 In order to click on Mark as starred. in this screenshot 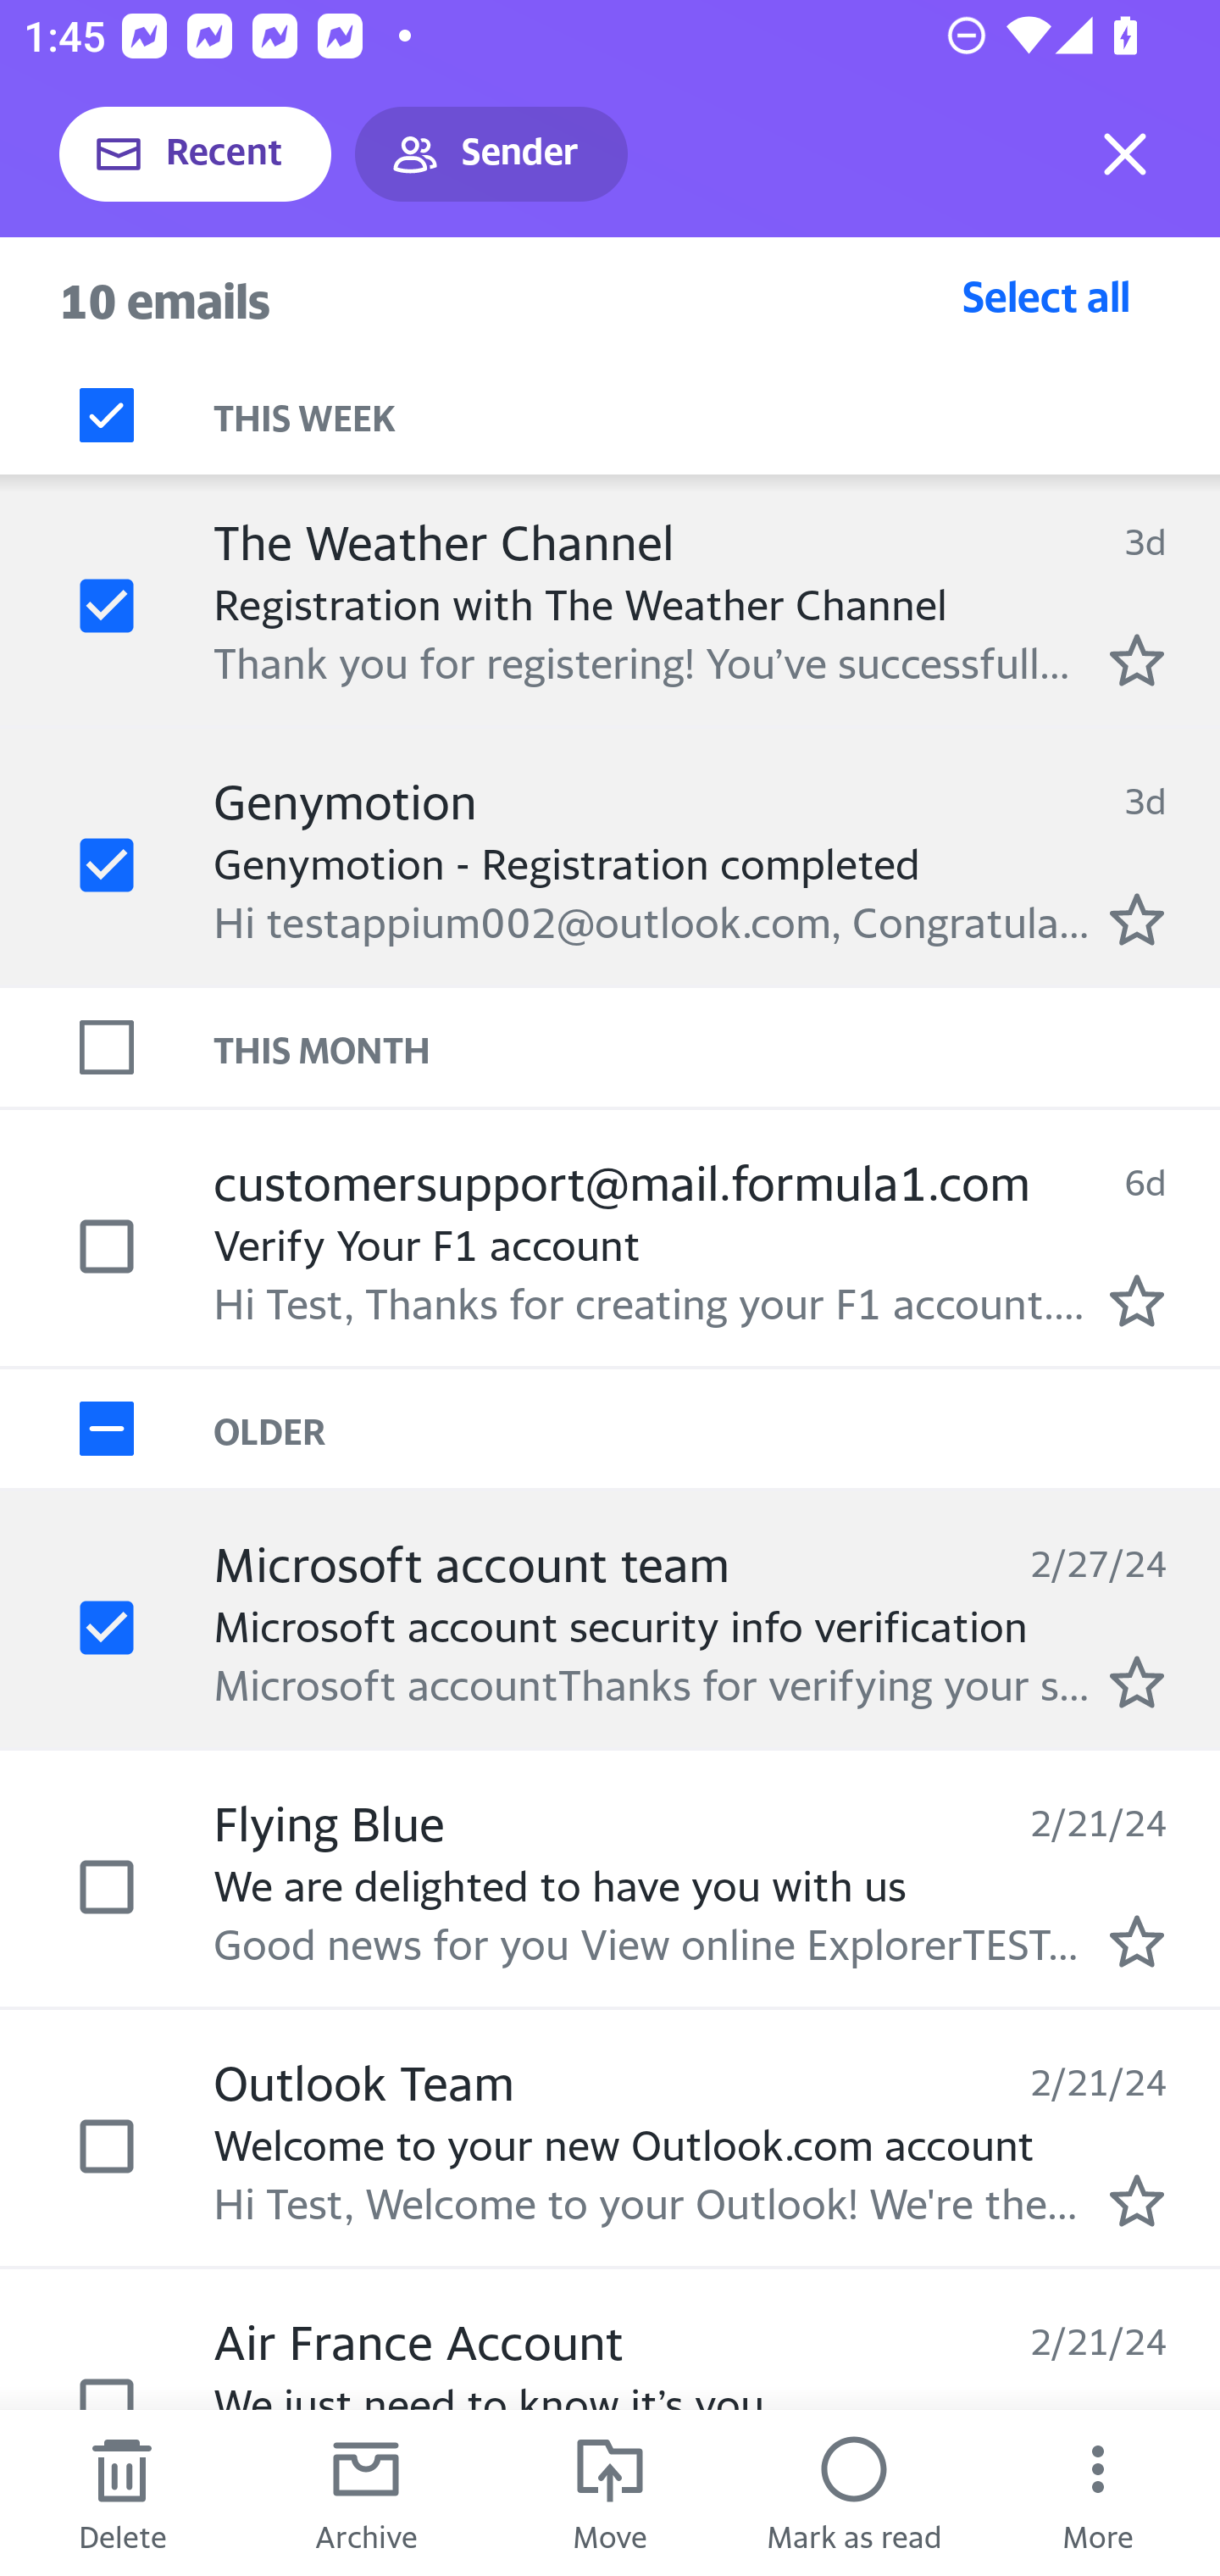, I will do `click(1137, 2201)`.